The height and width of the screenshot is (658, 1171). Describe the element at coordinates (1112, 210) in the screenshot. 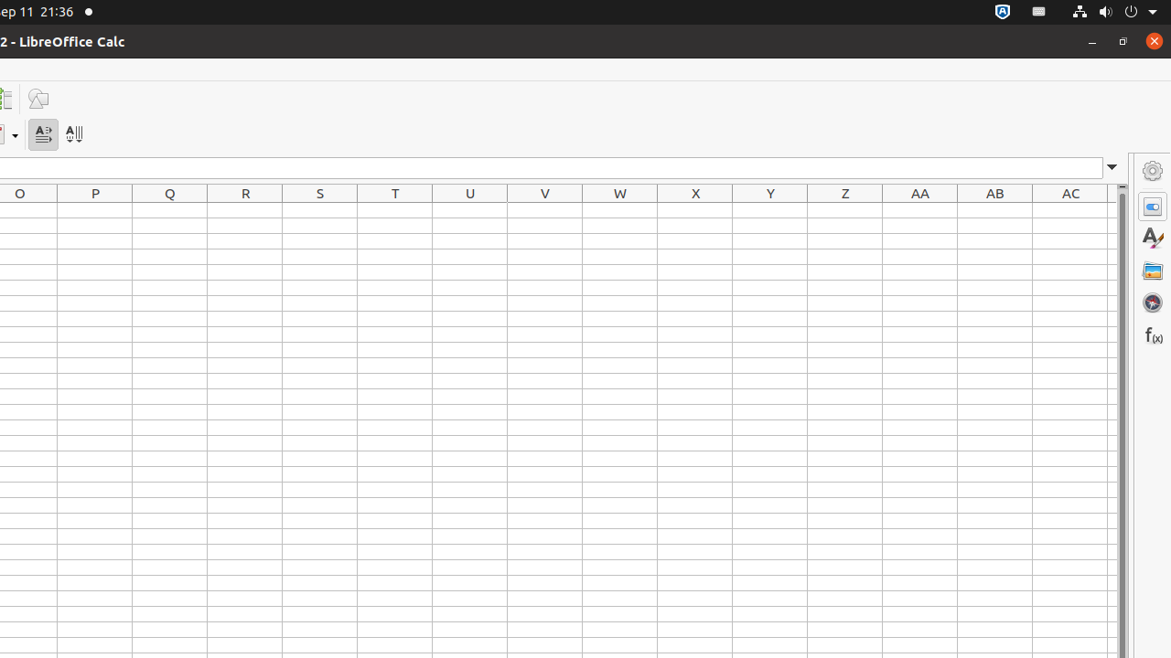

I see `AD1` at that location.